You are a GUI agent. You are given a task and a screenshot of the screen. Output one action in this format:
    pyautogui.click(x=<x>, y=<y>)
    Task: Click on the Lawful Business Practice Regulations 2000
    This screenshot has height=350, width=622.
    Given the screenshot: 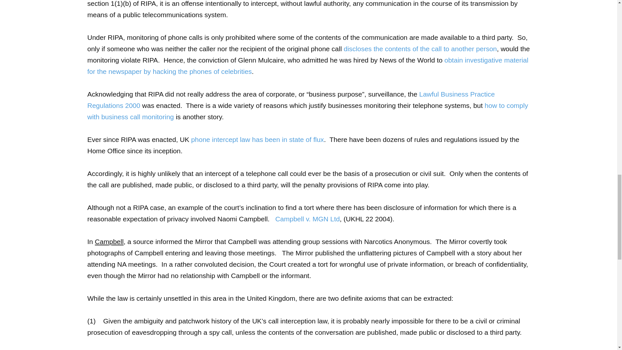 What is the action you would take?
    pyautogui.click(x=291, y=99)
    